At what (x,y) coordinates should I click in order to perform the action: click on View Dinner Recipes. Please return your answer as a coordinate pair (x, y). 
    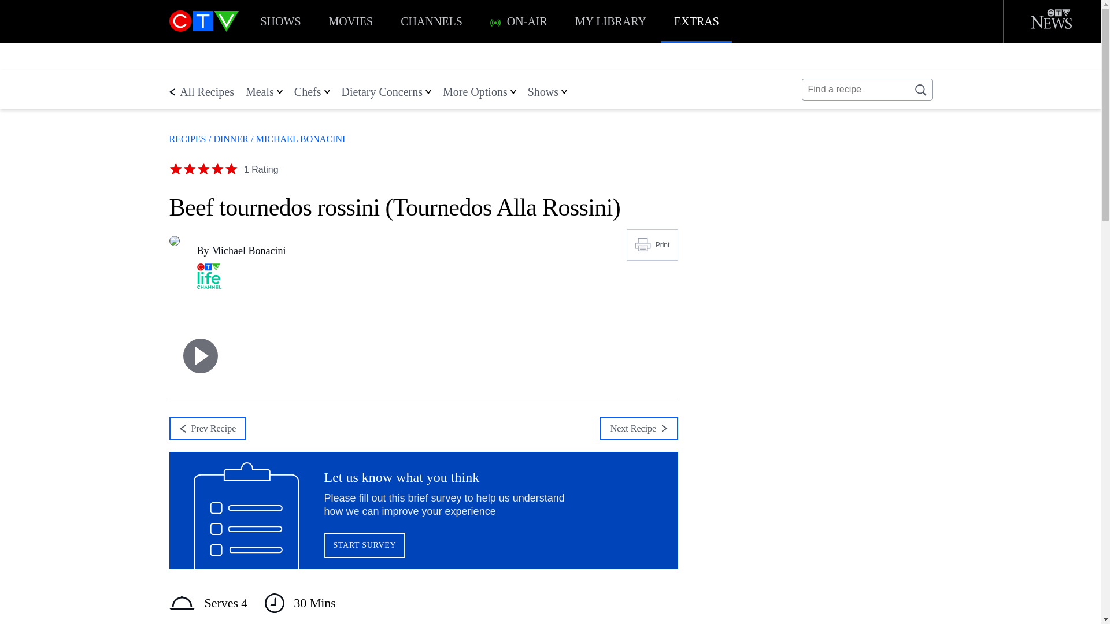
    Looking at the image, I should click on (228, 139).